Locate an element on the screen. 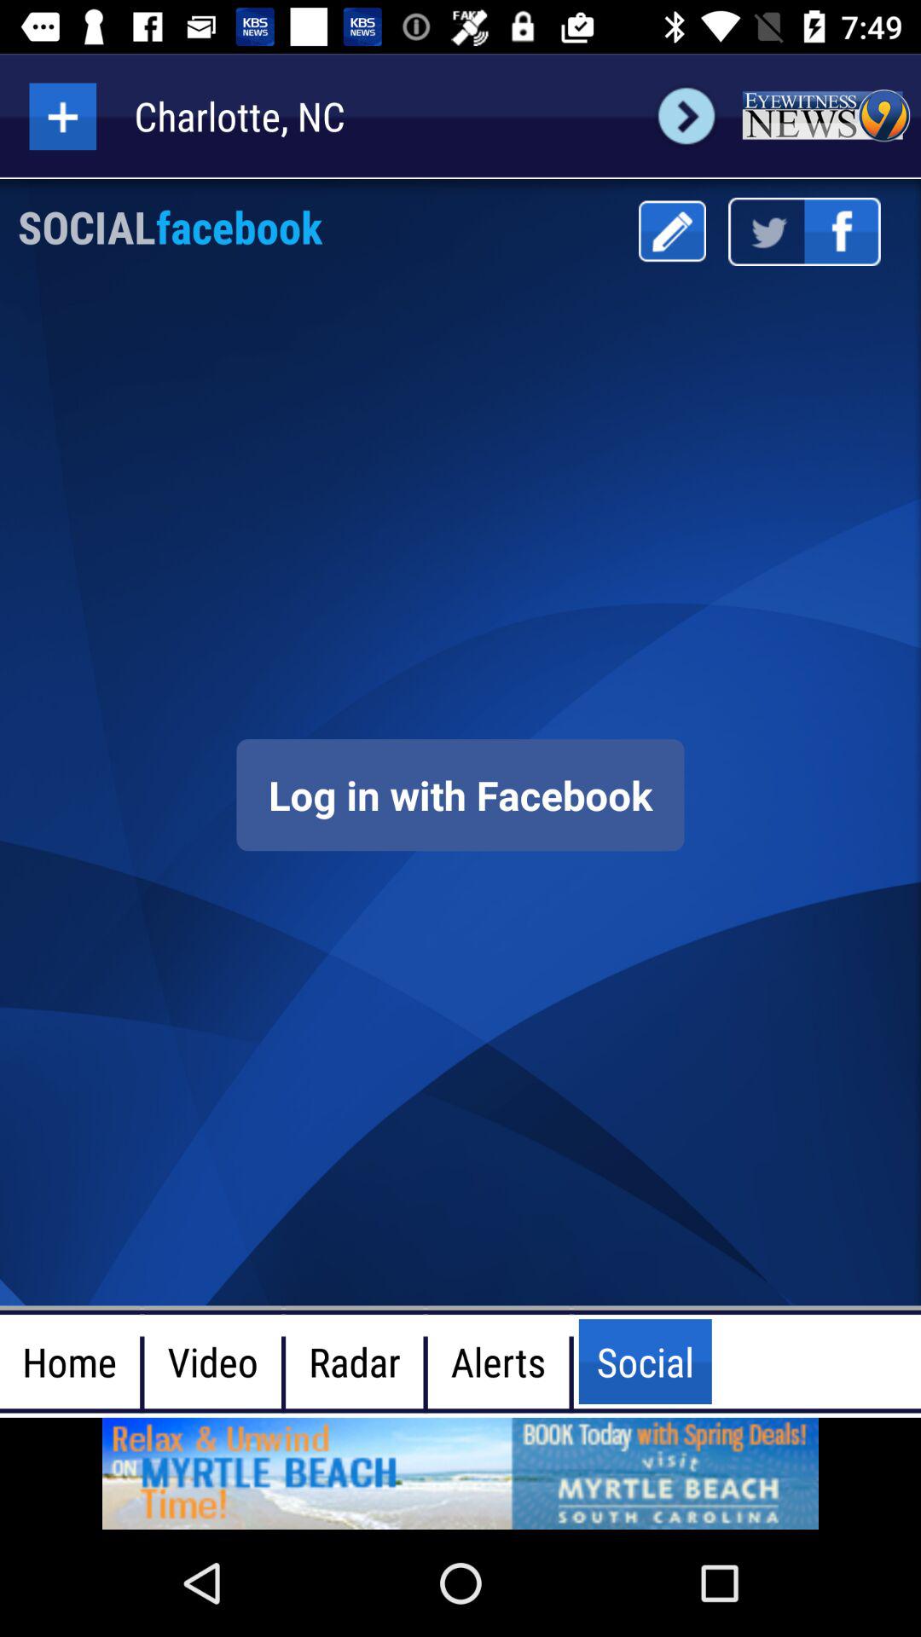  the writing letter is correct range is located at coordinates (672, 232).